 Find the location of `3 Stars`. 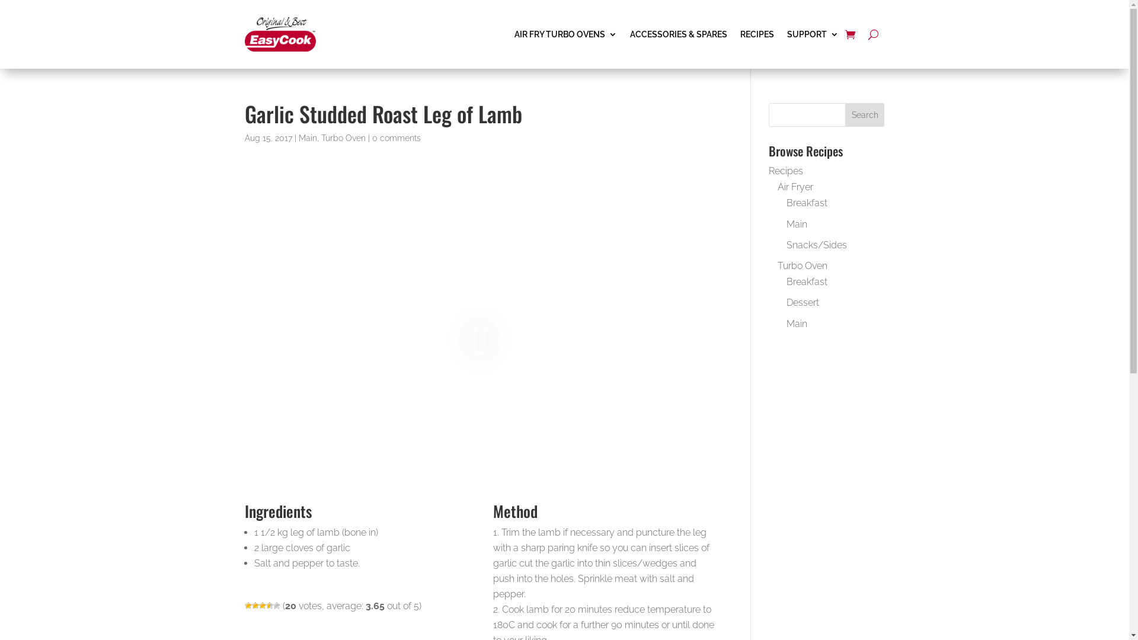

3 Stars is located at coordinates (262, 606).